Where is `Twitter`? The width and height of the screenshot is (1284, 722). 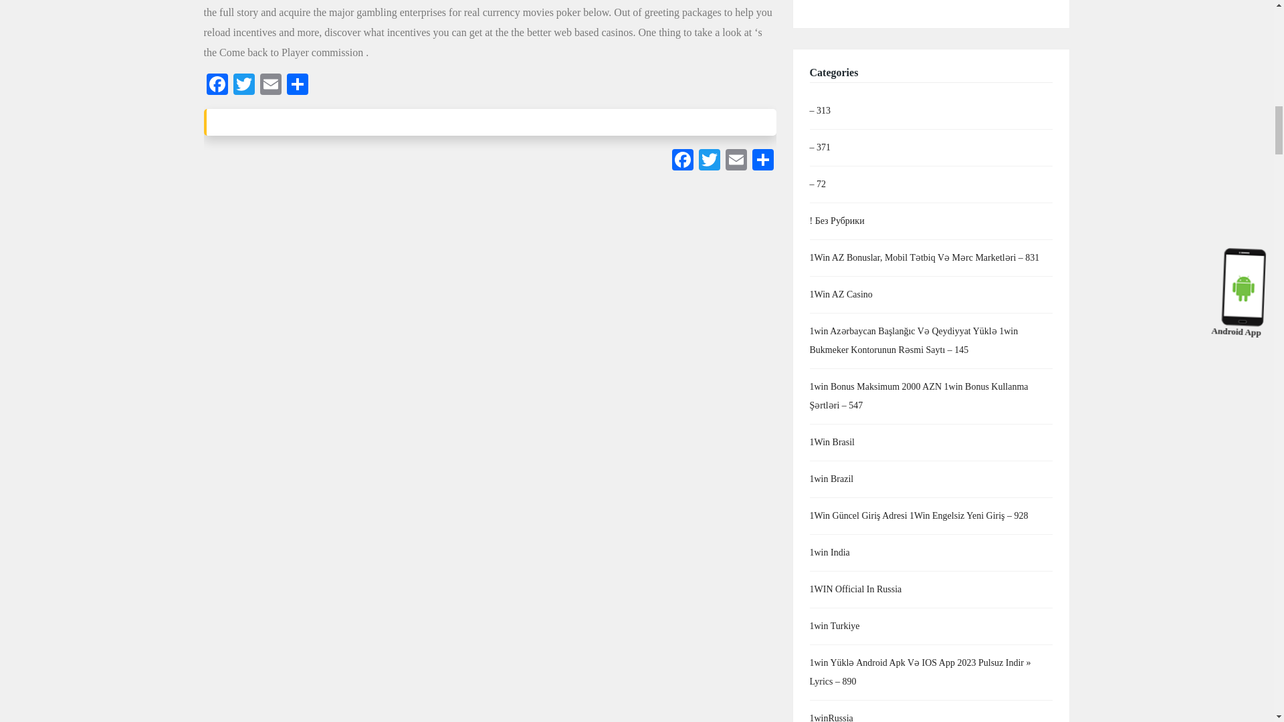
Twitter is located at coordinates (709, 161).